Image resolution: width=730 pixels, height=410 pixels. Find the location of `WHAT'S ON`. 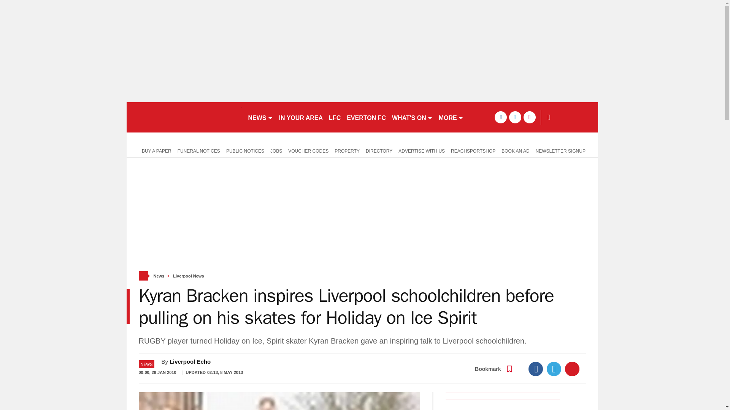

WHAT'S ON is located at coordinates (412, 117).